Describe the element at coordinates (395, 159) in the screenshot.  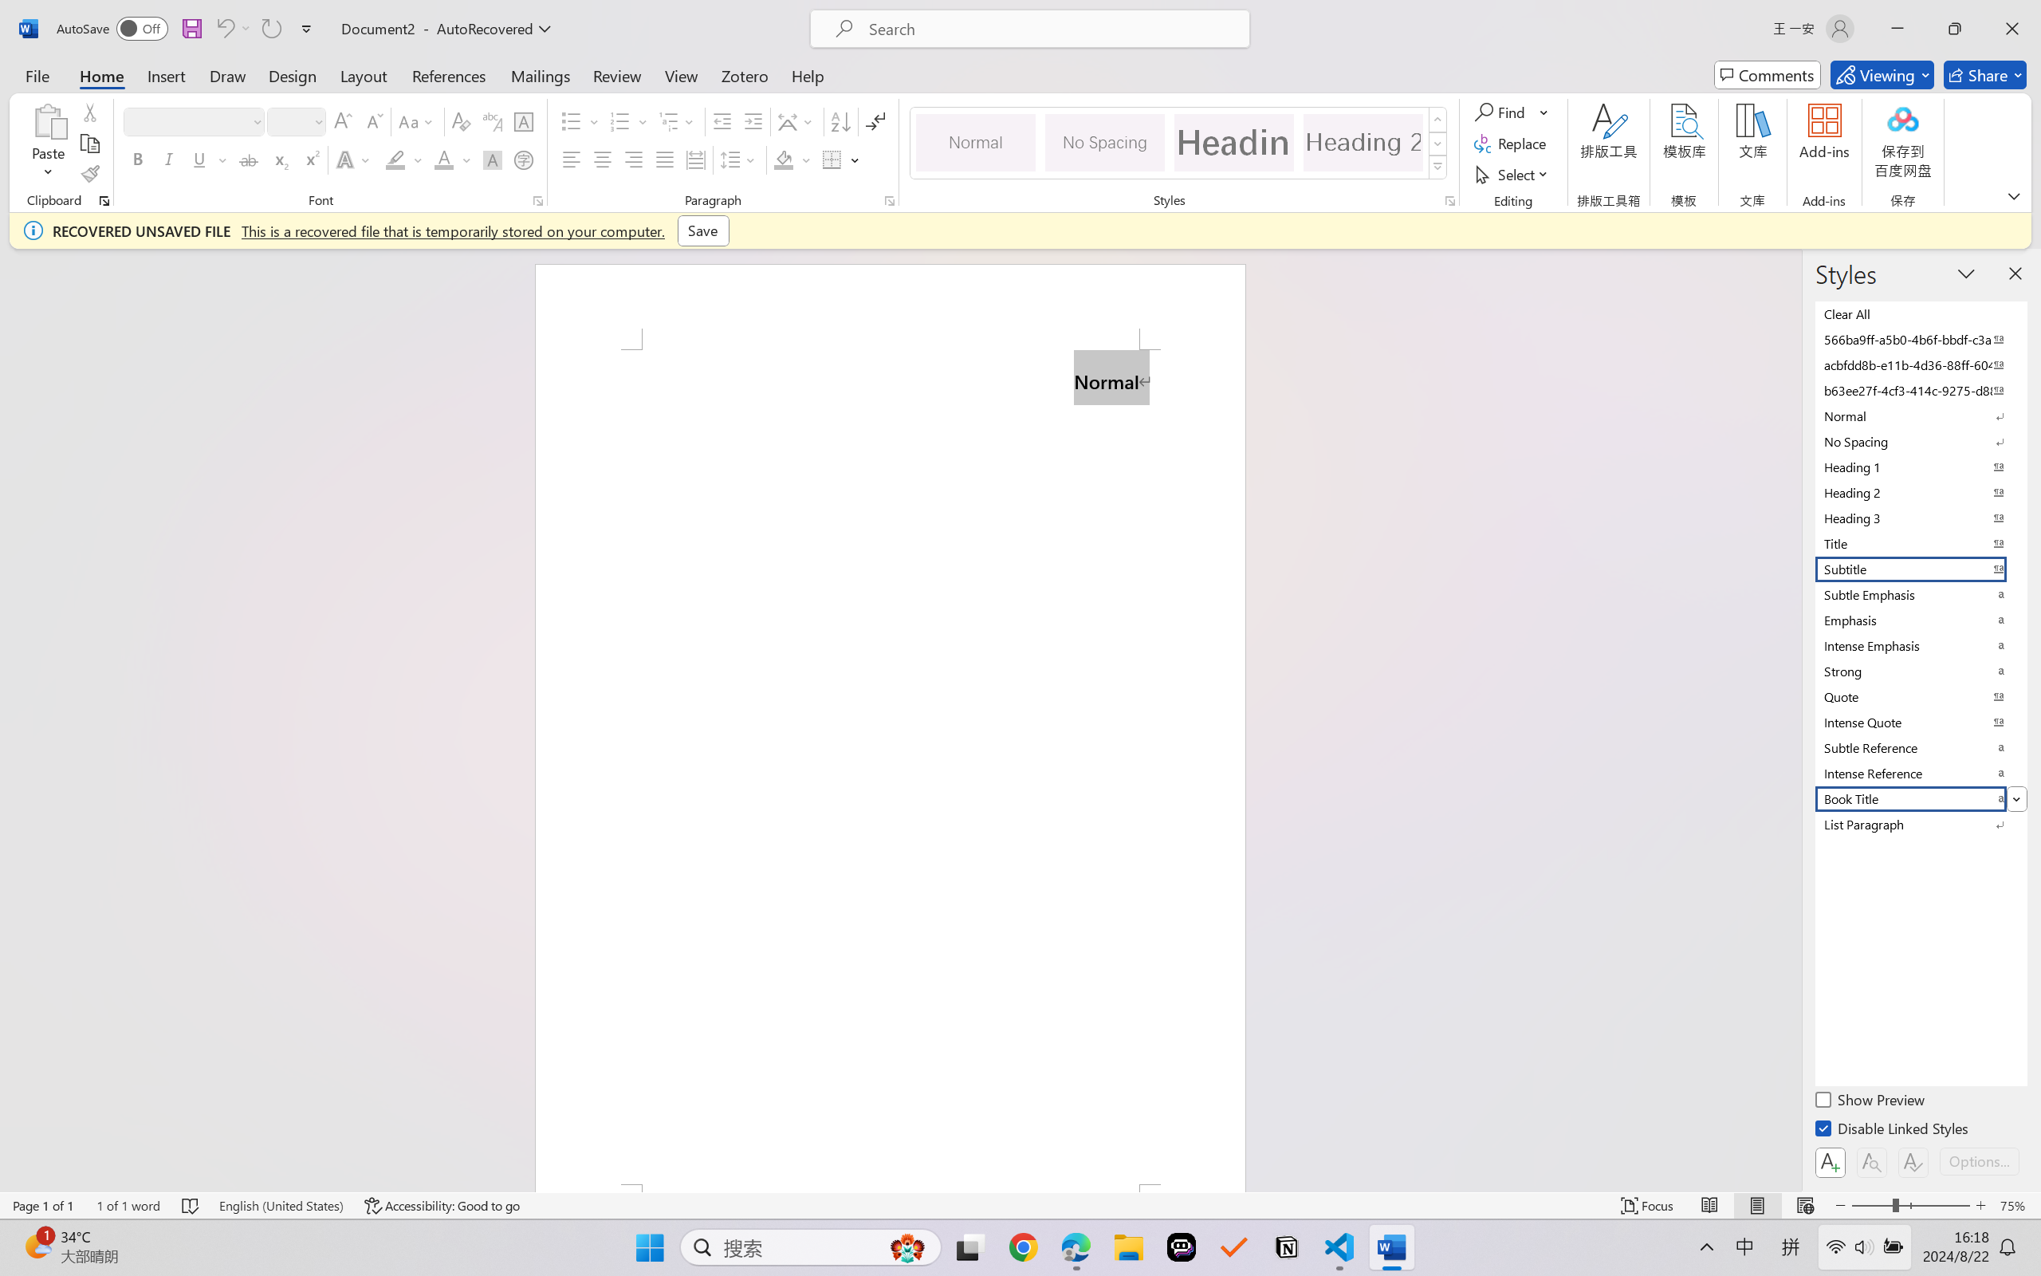
I see `Text Highlight Color Yellow` at that location.